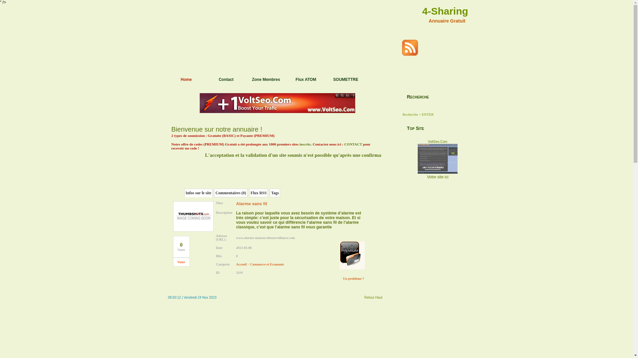 Image resolution: width=638 pixels, height=358 pixels. Describe the element at coordinates (275, 193) in the screenshot. I see `Tags` at that location.